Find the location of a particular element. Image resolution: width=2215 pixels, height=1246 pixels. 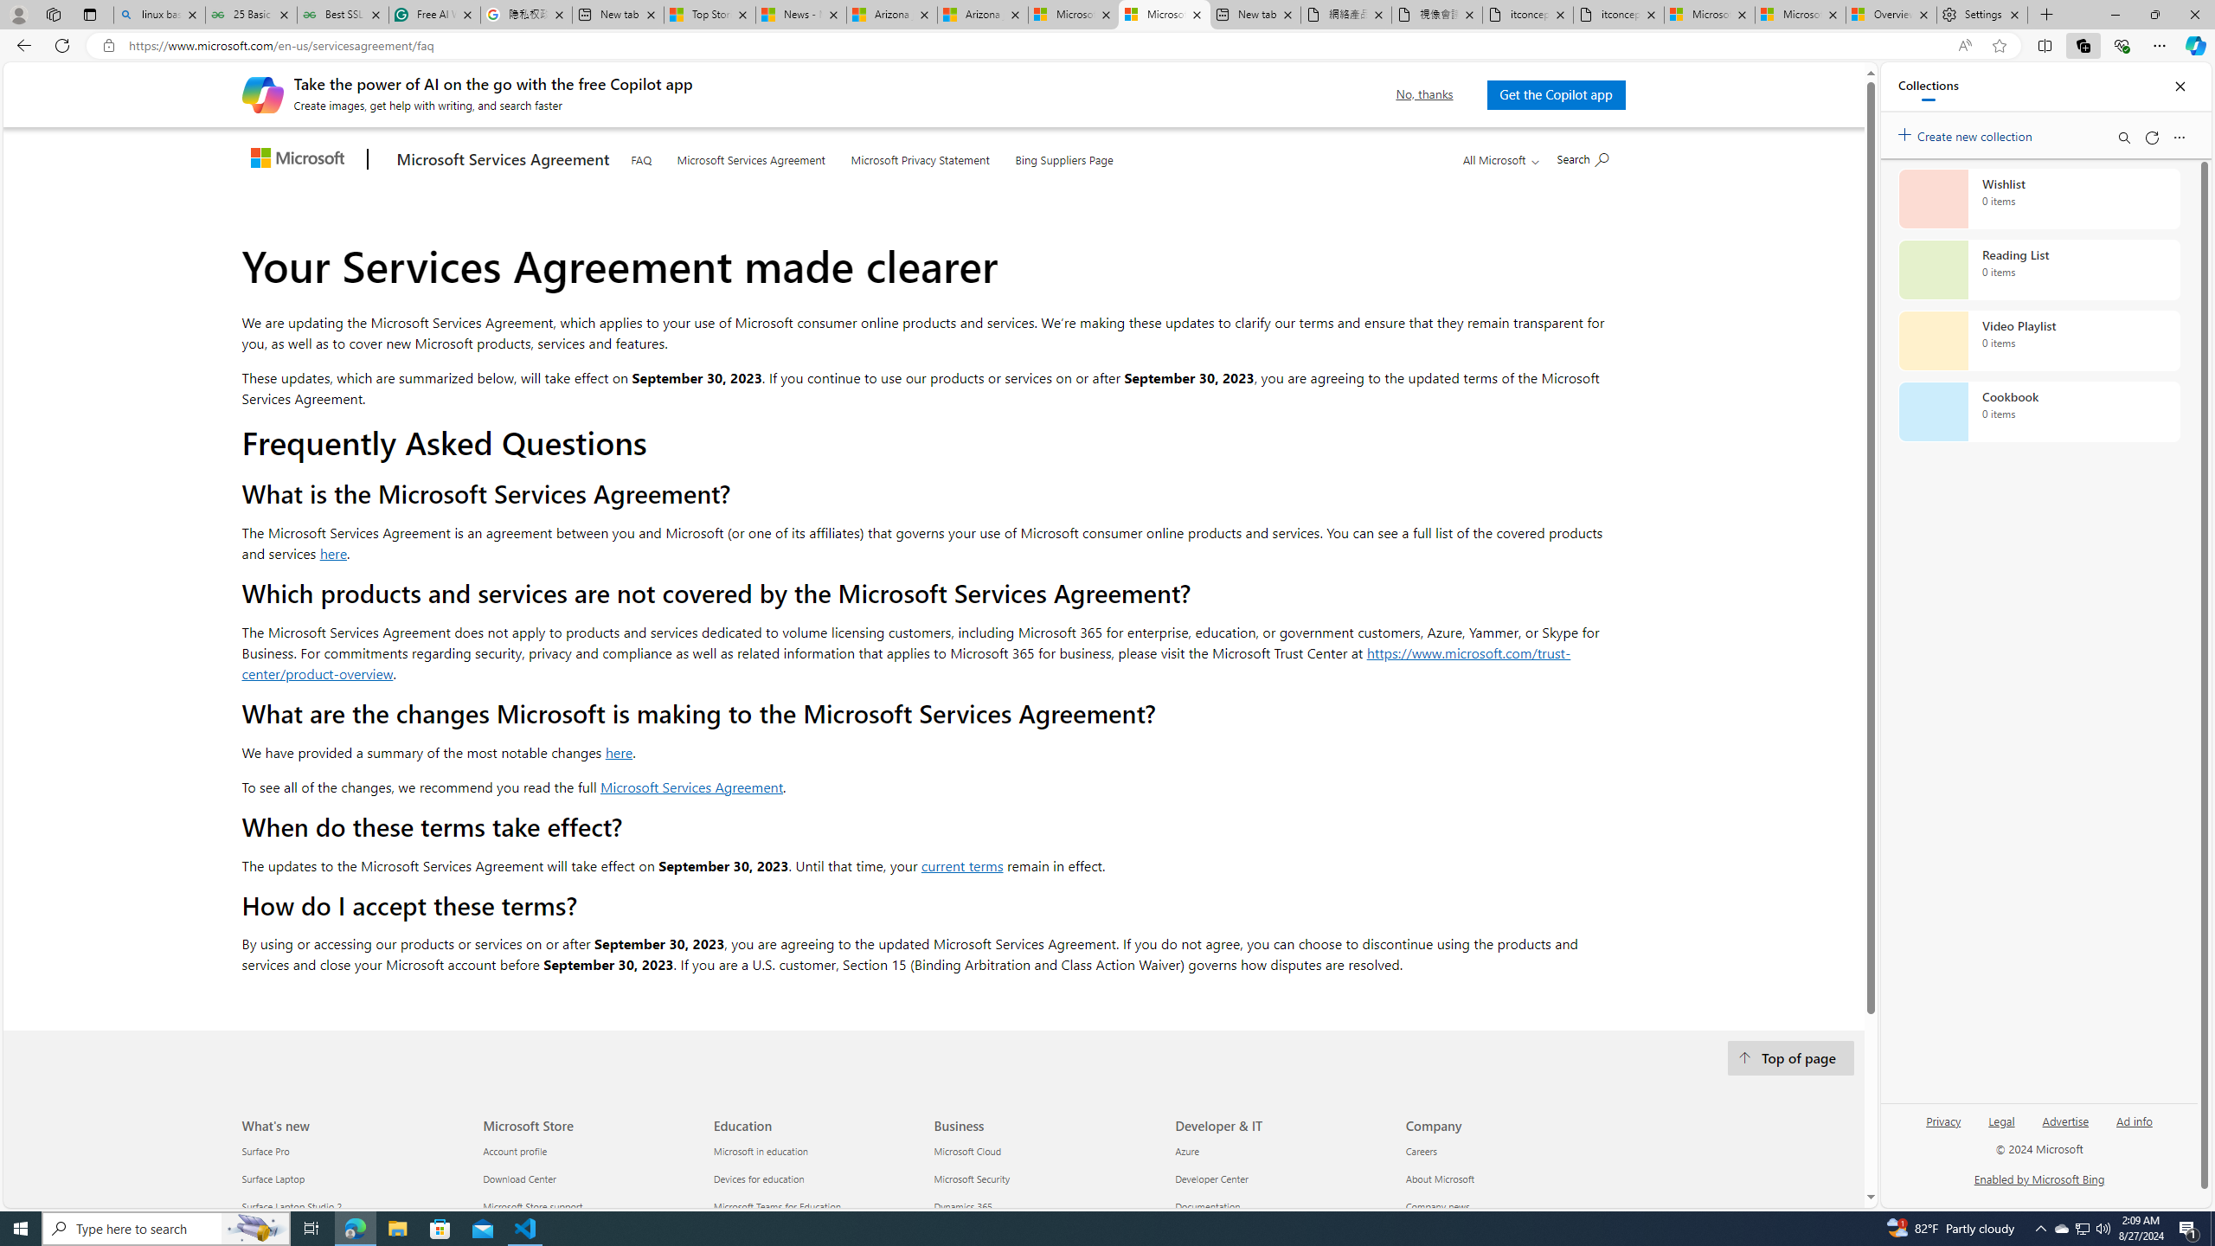

Documentation Developer & IT is located at coordinates (1206, 1206).